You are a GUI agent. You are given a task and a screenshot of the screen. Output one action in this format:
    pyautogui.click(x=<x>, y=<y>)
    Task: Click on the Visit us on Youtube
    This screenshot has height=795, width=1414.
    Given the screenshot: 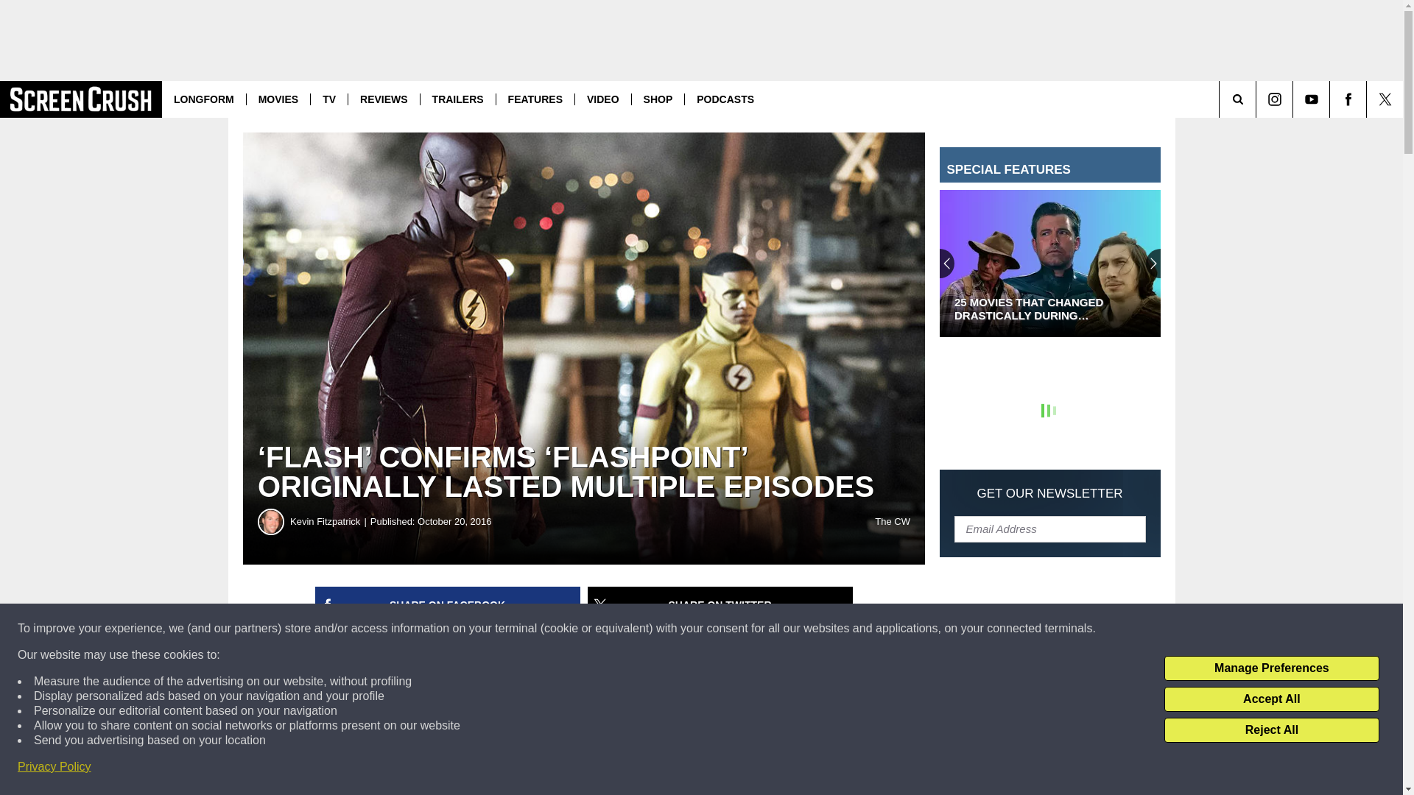 What is the action you would take?
    pyautogui.click(x=1311, y=99)
    